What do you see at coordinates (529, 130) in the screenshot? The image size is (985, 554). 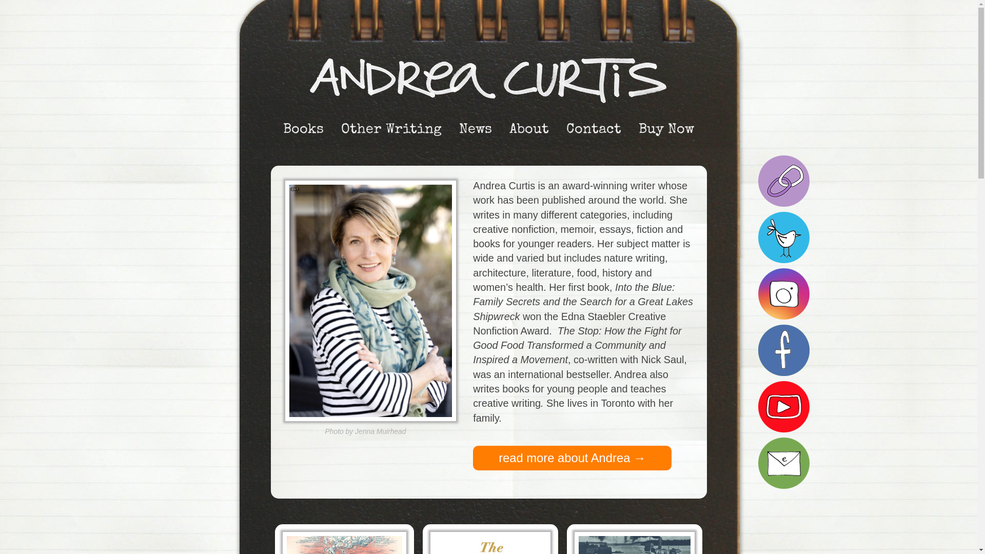 I see `About` at bounding box center [529, 130].